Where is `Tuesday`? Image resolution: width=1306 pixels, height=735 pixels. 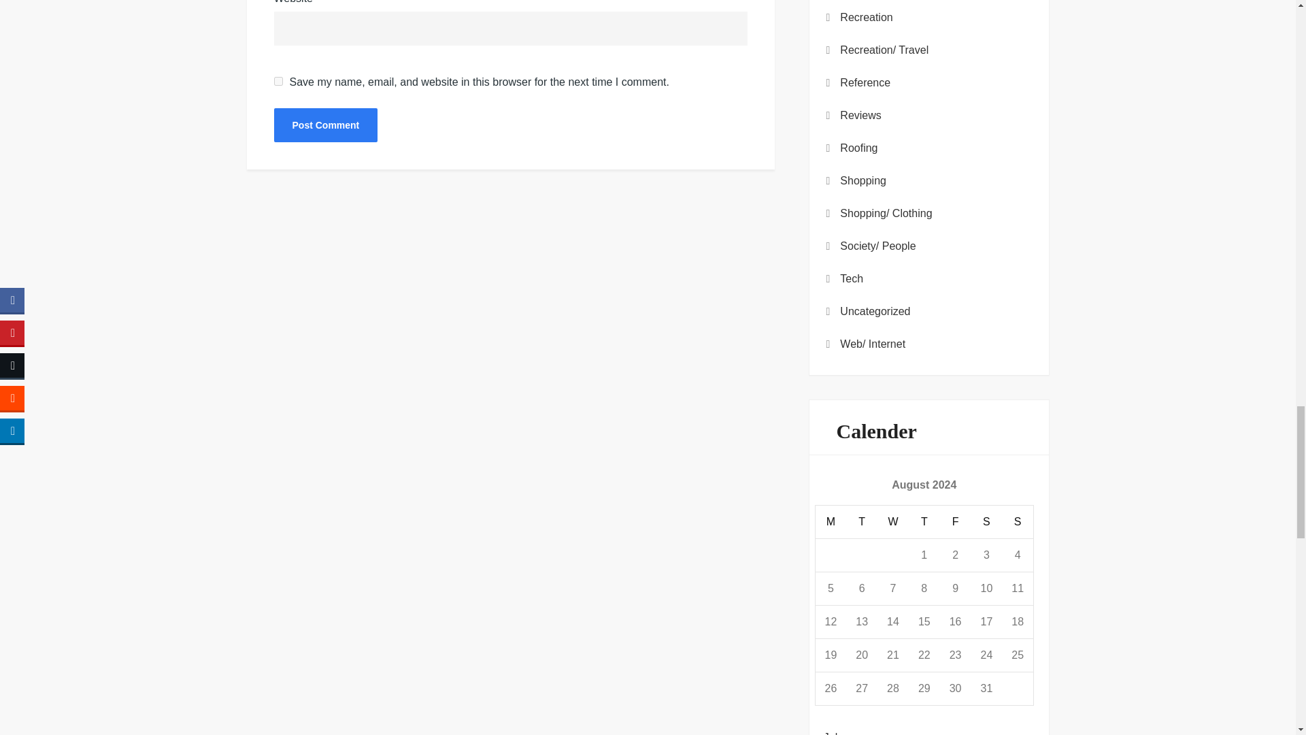
Tuesday is located at coordinates (862, 521).